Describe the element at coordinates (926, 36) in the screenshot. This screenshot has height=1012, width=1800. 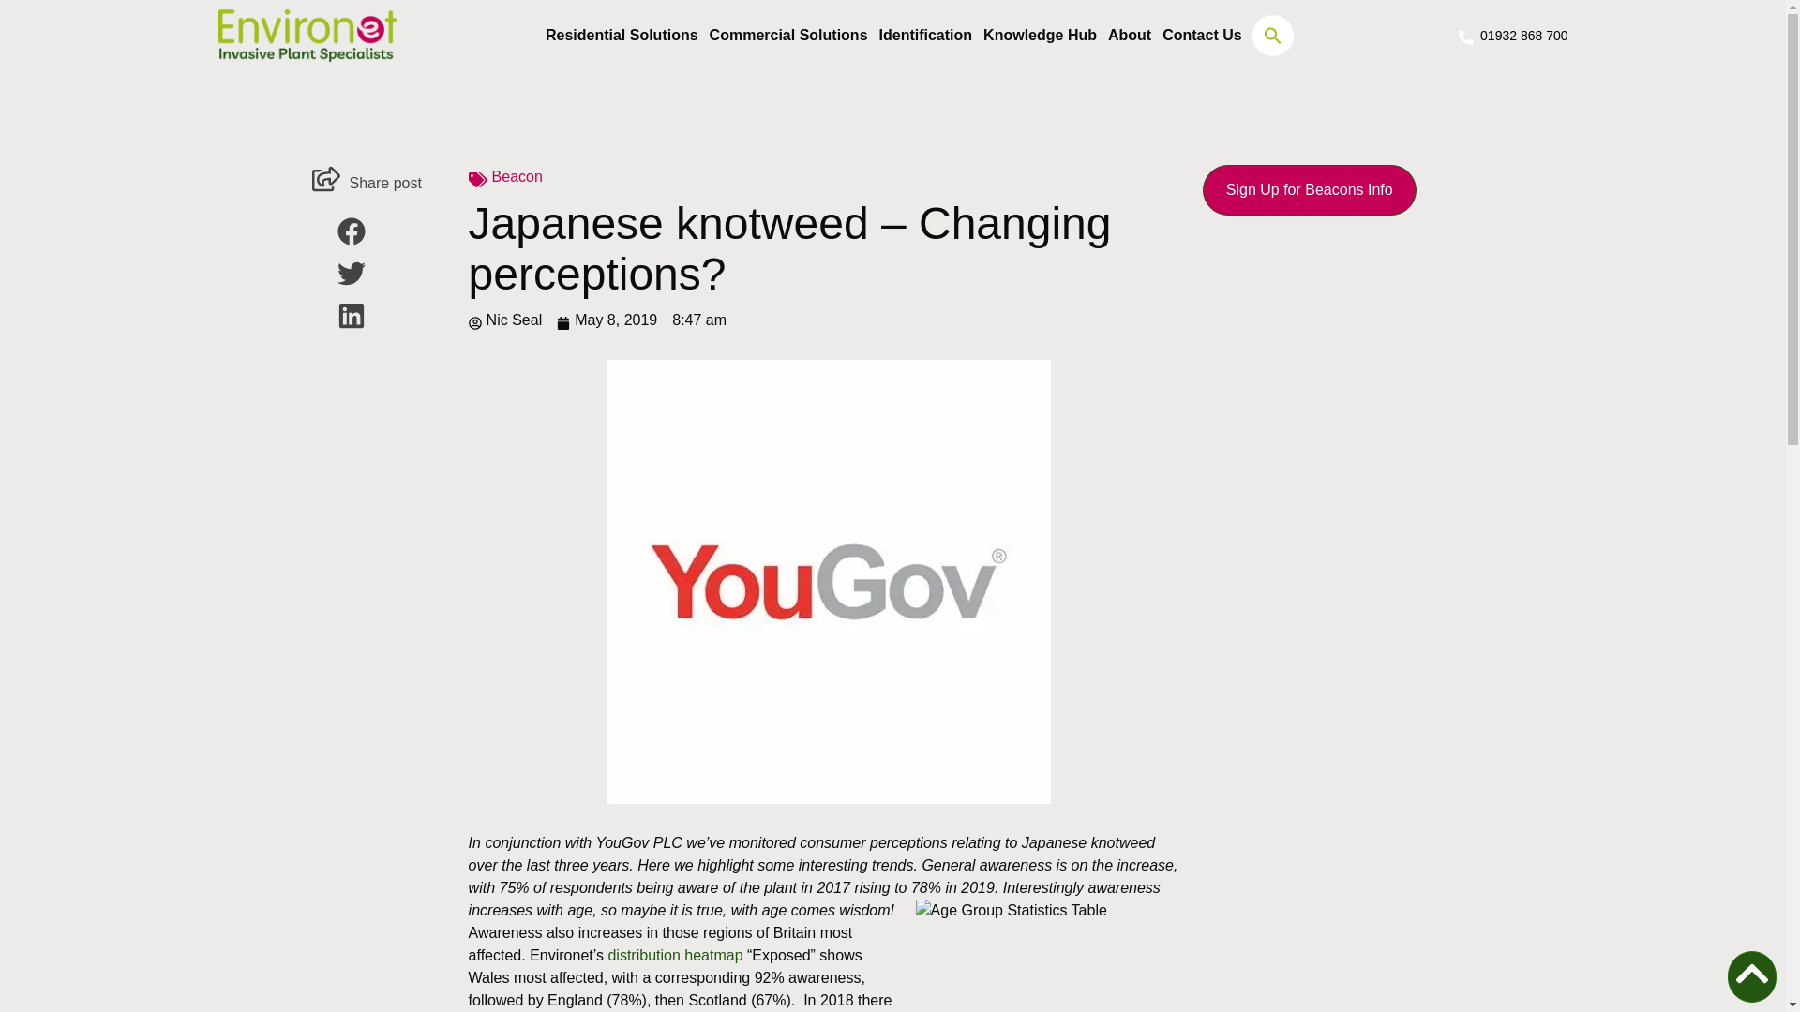
I see `Identification` at that location.